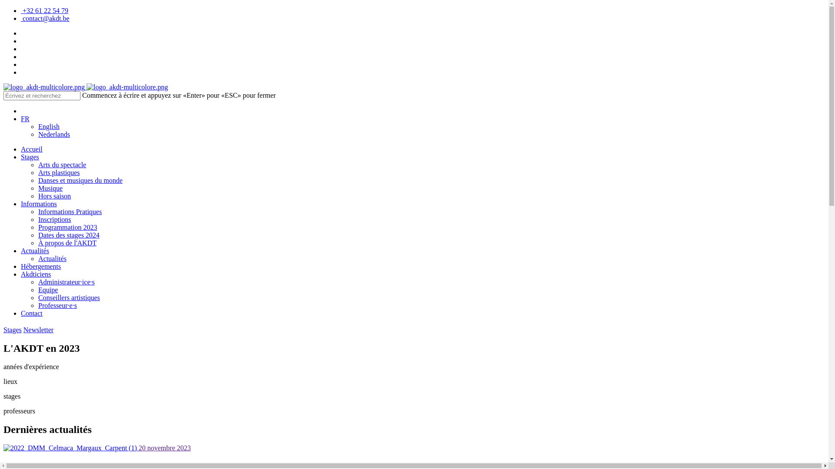 This screenshot has height=469, width=835. Describe the element at coordinates (36, 274) in the screenshot. I see `Akdticiens` at that location.